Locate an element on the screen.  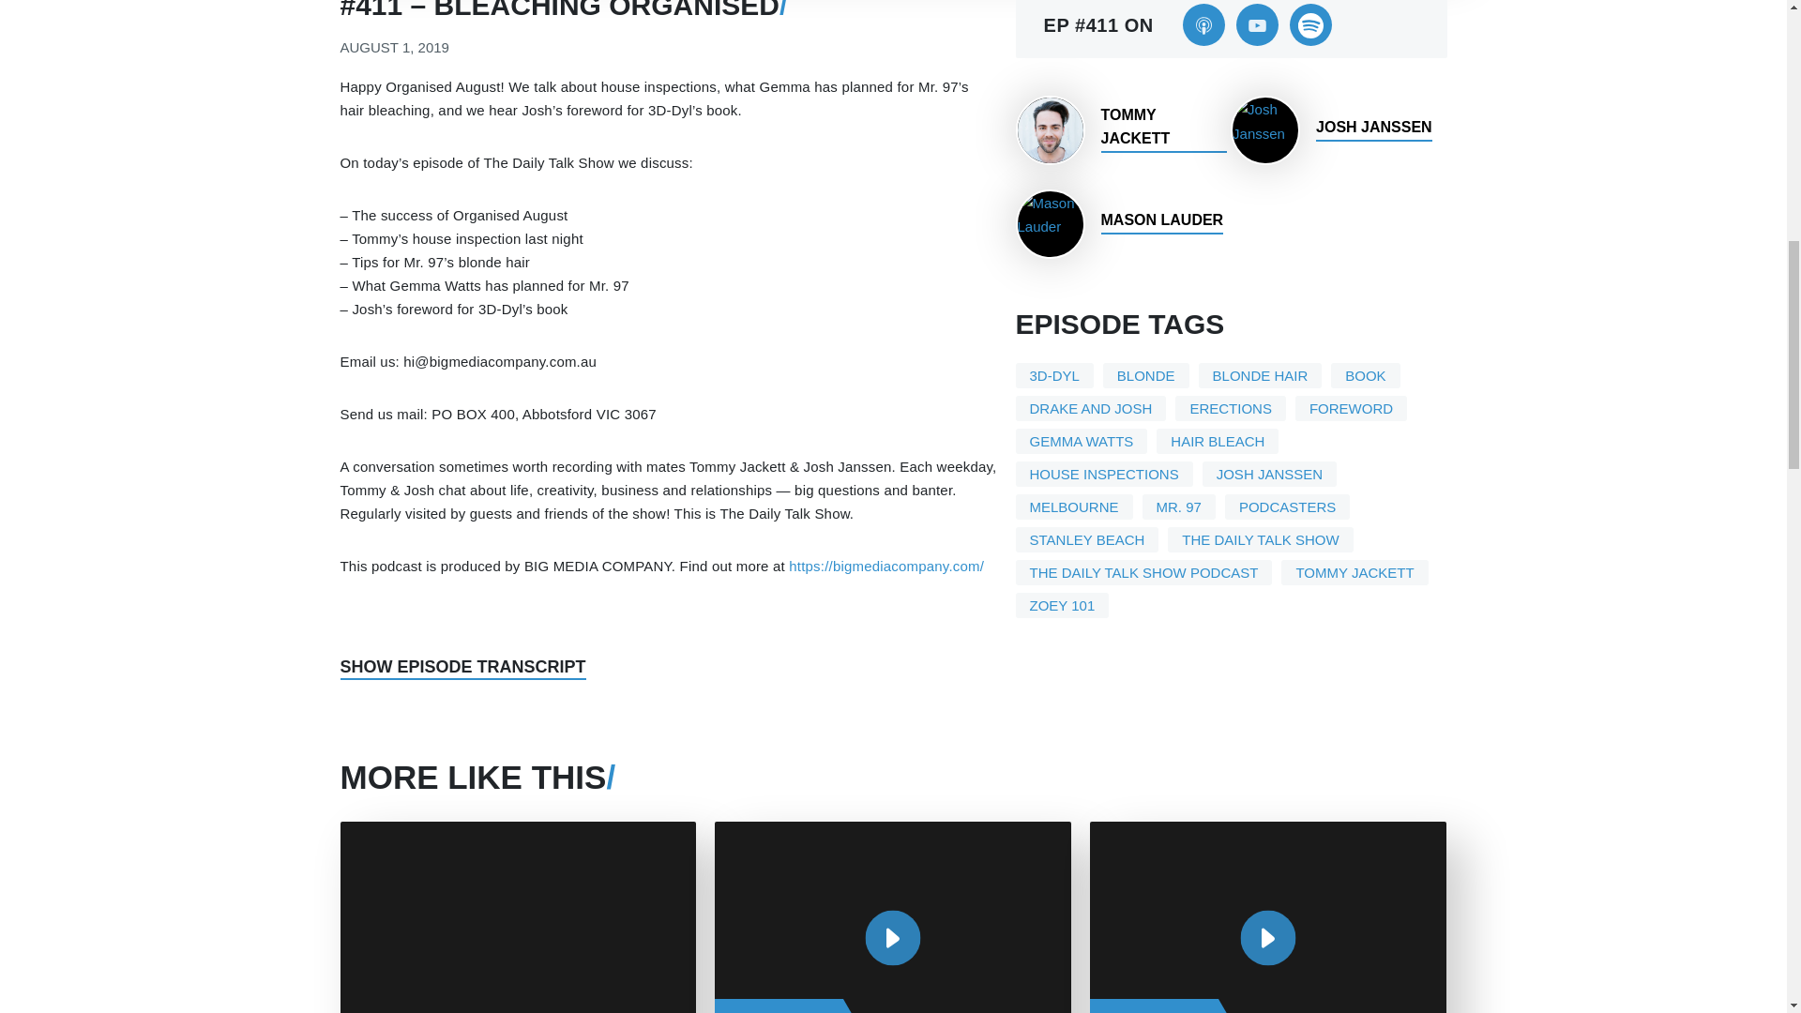
BOOK is located at coordinates (1364, 375).